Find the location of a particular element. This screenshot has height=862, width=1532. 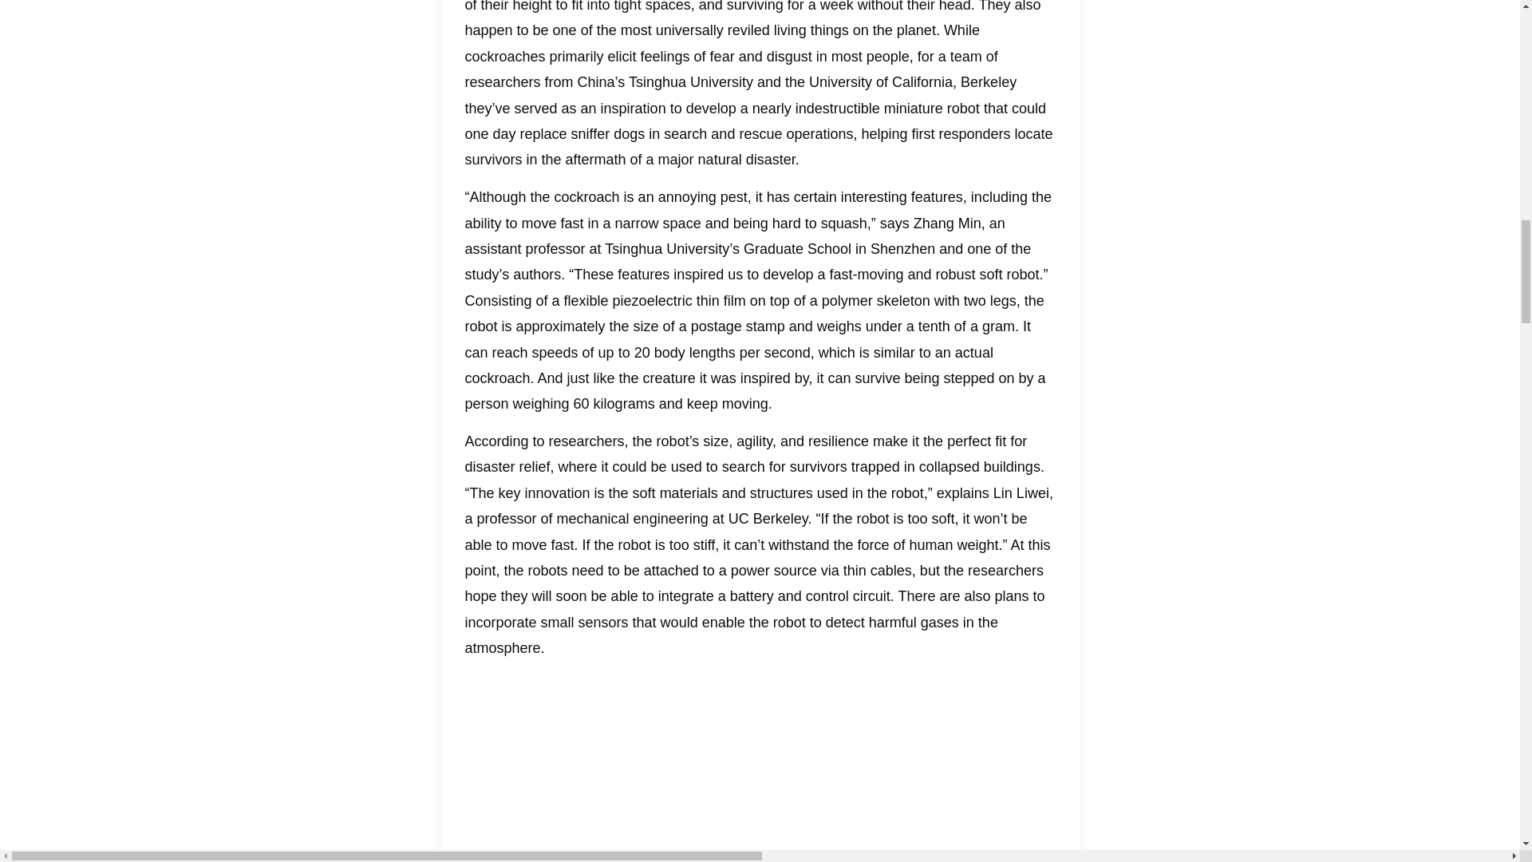

says is located at coordinates (894, 223).